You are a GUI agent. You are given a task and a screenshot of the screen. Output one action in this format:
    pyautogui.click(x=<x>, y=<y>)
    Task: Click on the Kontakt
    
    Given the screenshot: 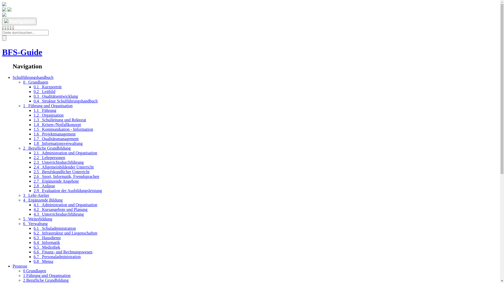 What is the action you would take?
    pyautogui.click(x=13, y=27)
    